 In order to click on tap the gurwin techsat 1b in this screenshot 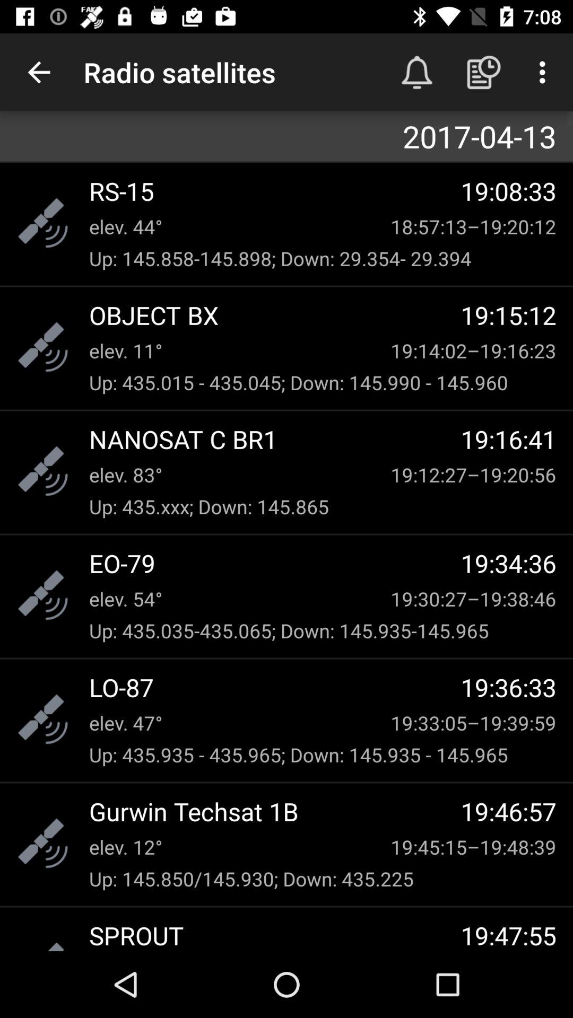, I will do `click(275, 811)`.